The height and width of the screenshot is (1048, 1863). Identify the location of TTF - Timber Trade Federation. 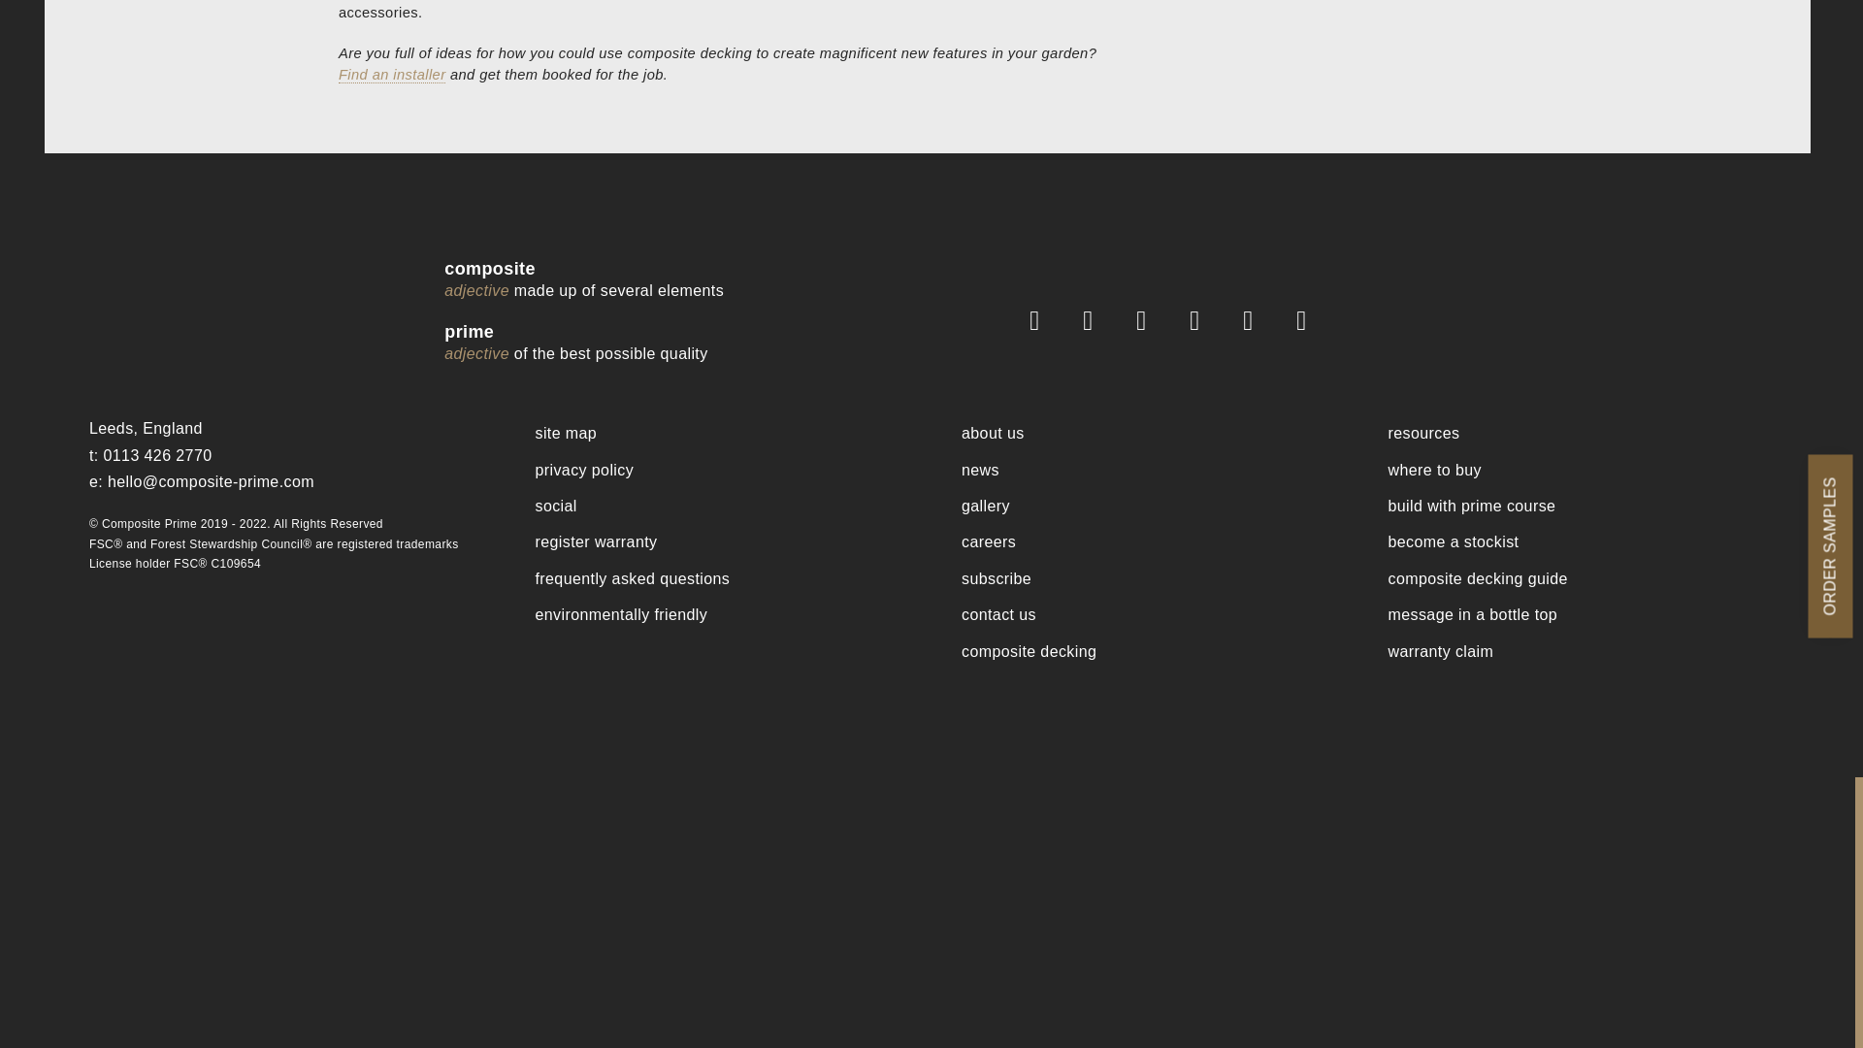
(833, 809).